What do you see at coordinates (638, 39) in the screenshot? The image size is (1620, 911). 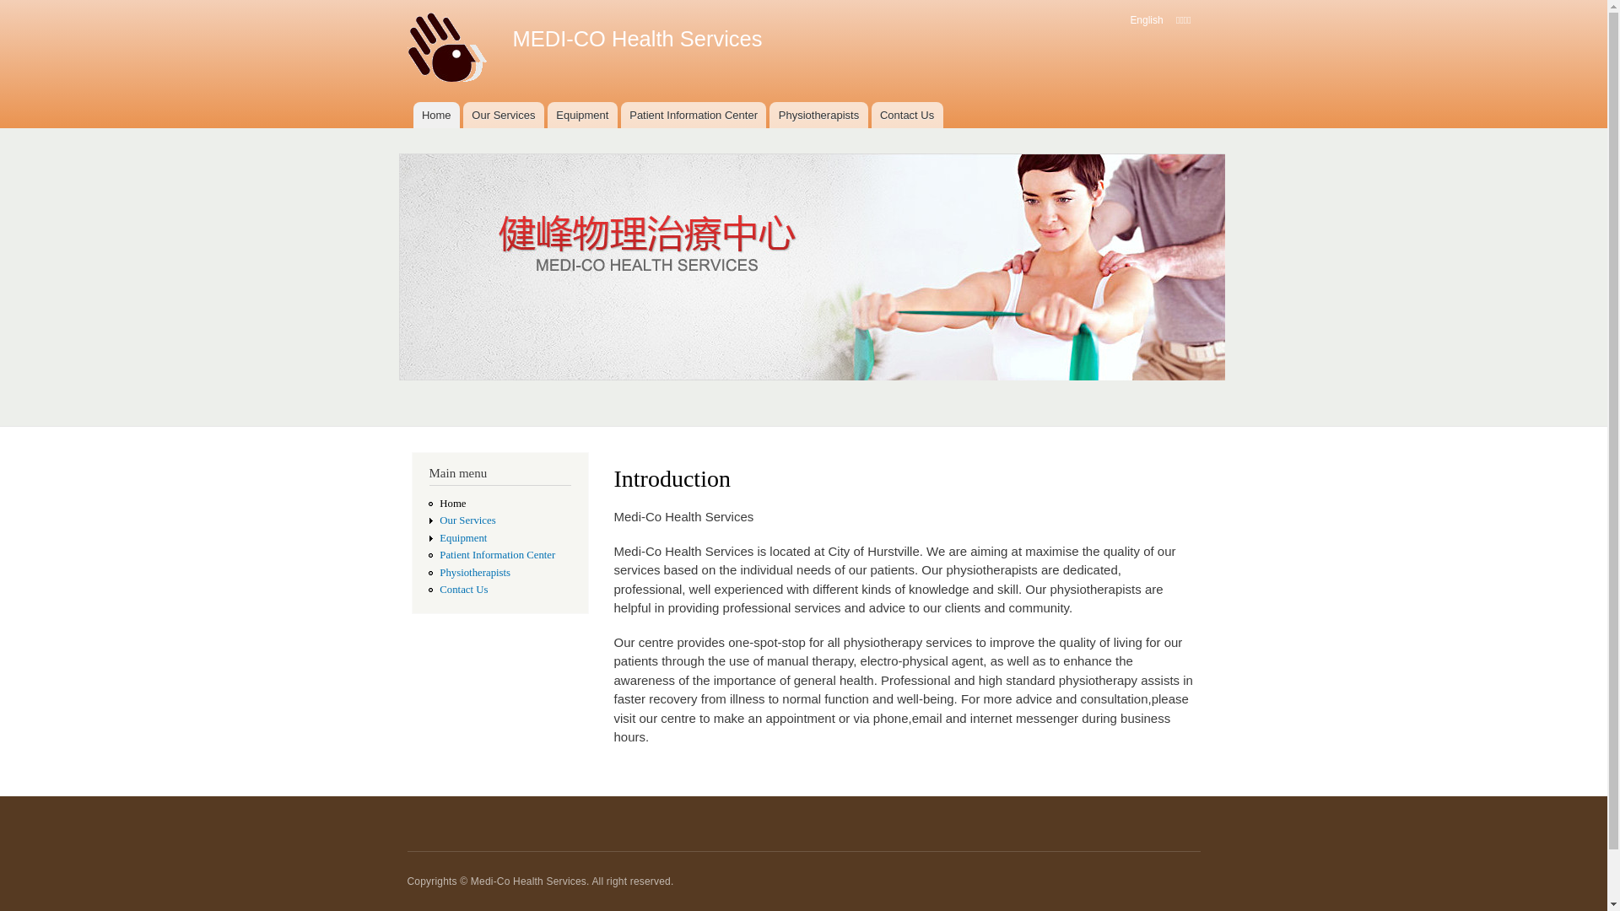 I see `MEDI-CO Health Services` at bounding box center [638, 39].